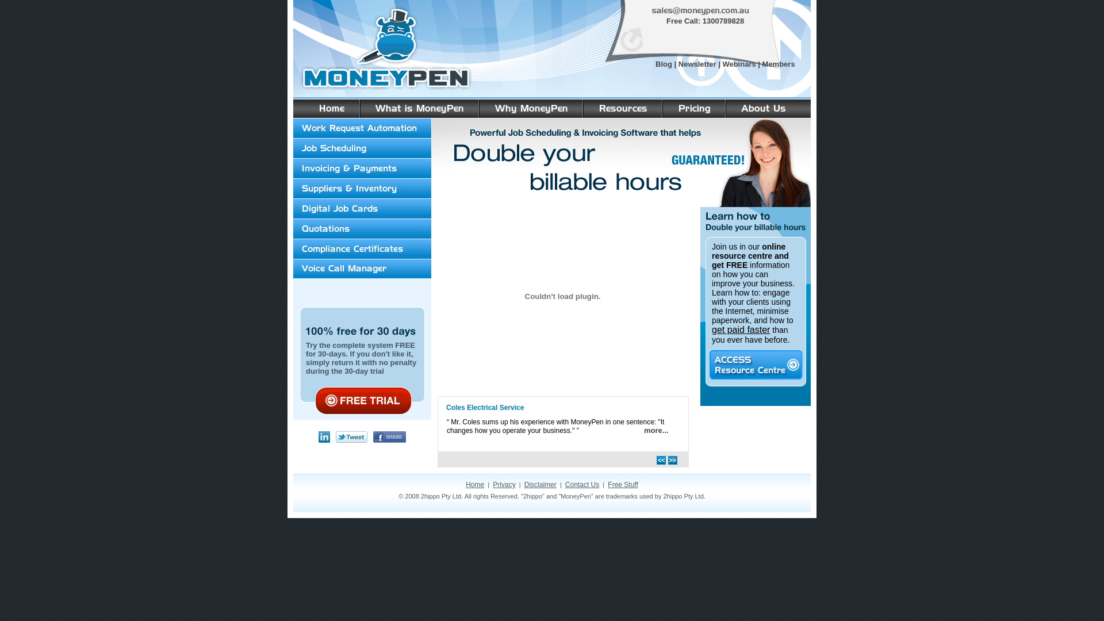 Image resolution: width=1104 pixels, height=621 pixels. I want to click on Blog, so click(664, 64).